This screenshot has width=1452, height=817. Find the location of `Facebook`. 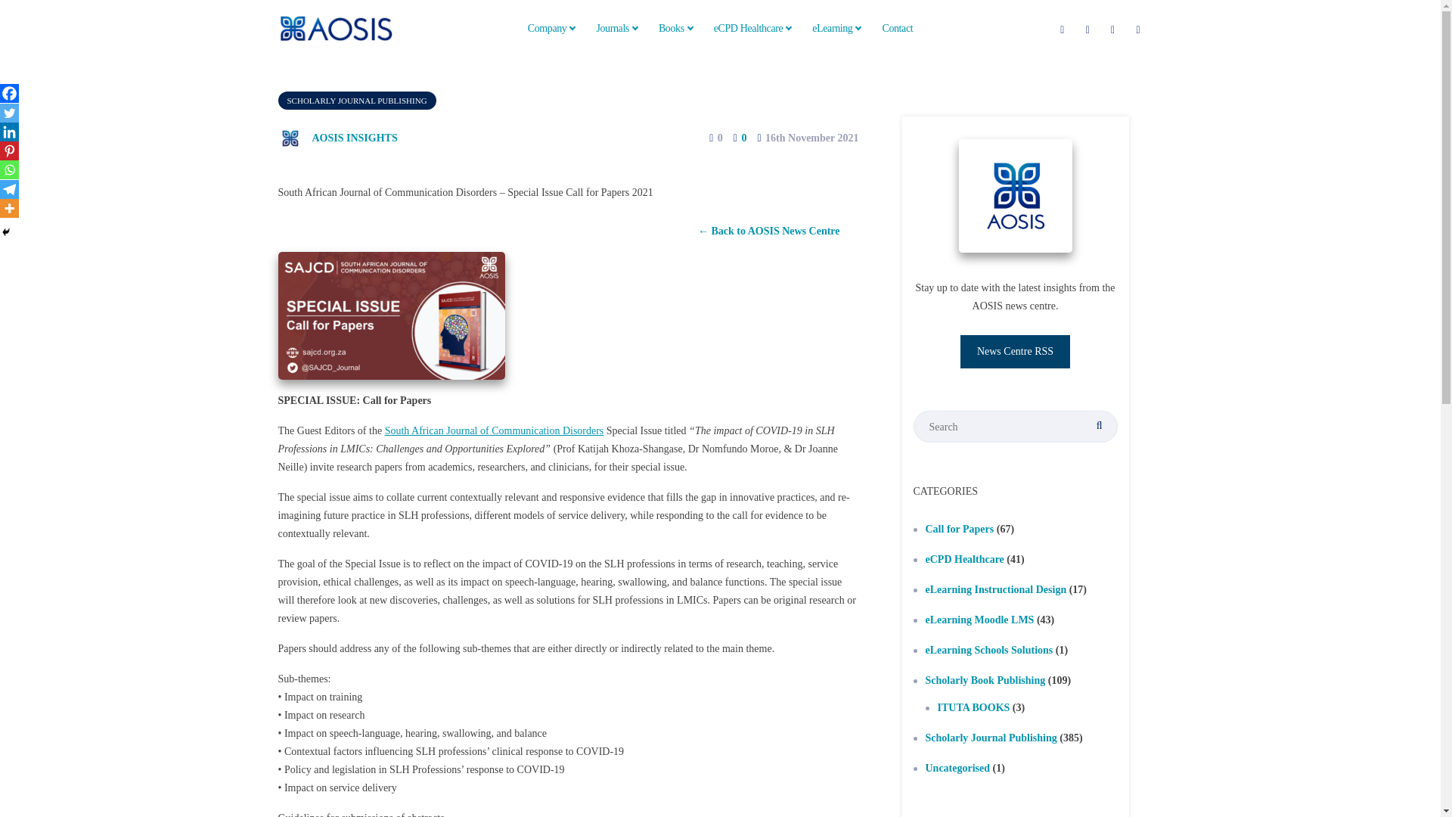

Facebook is located at coordinates (9, 94).